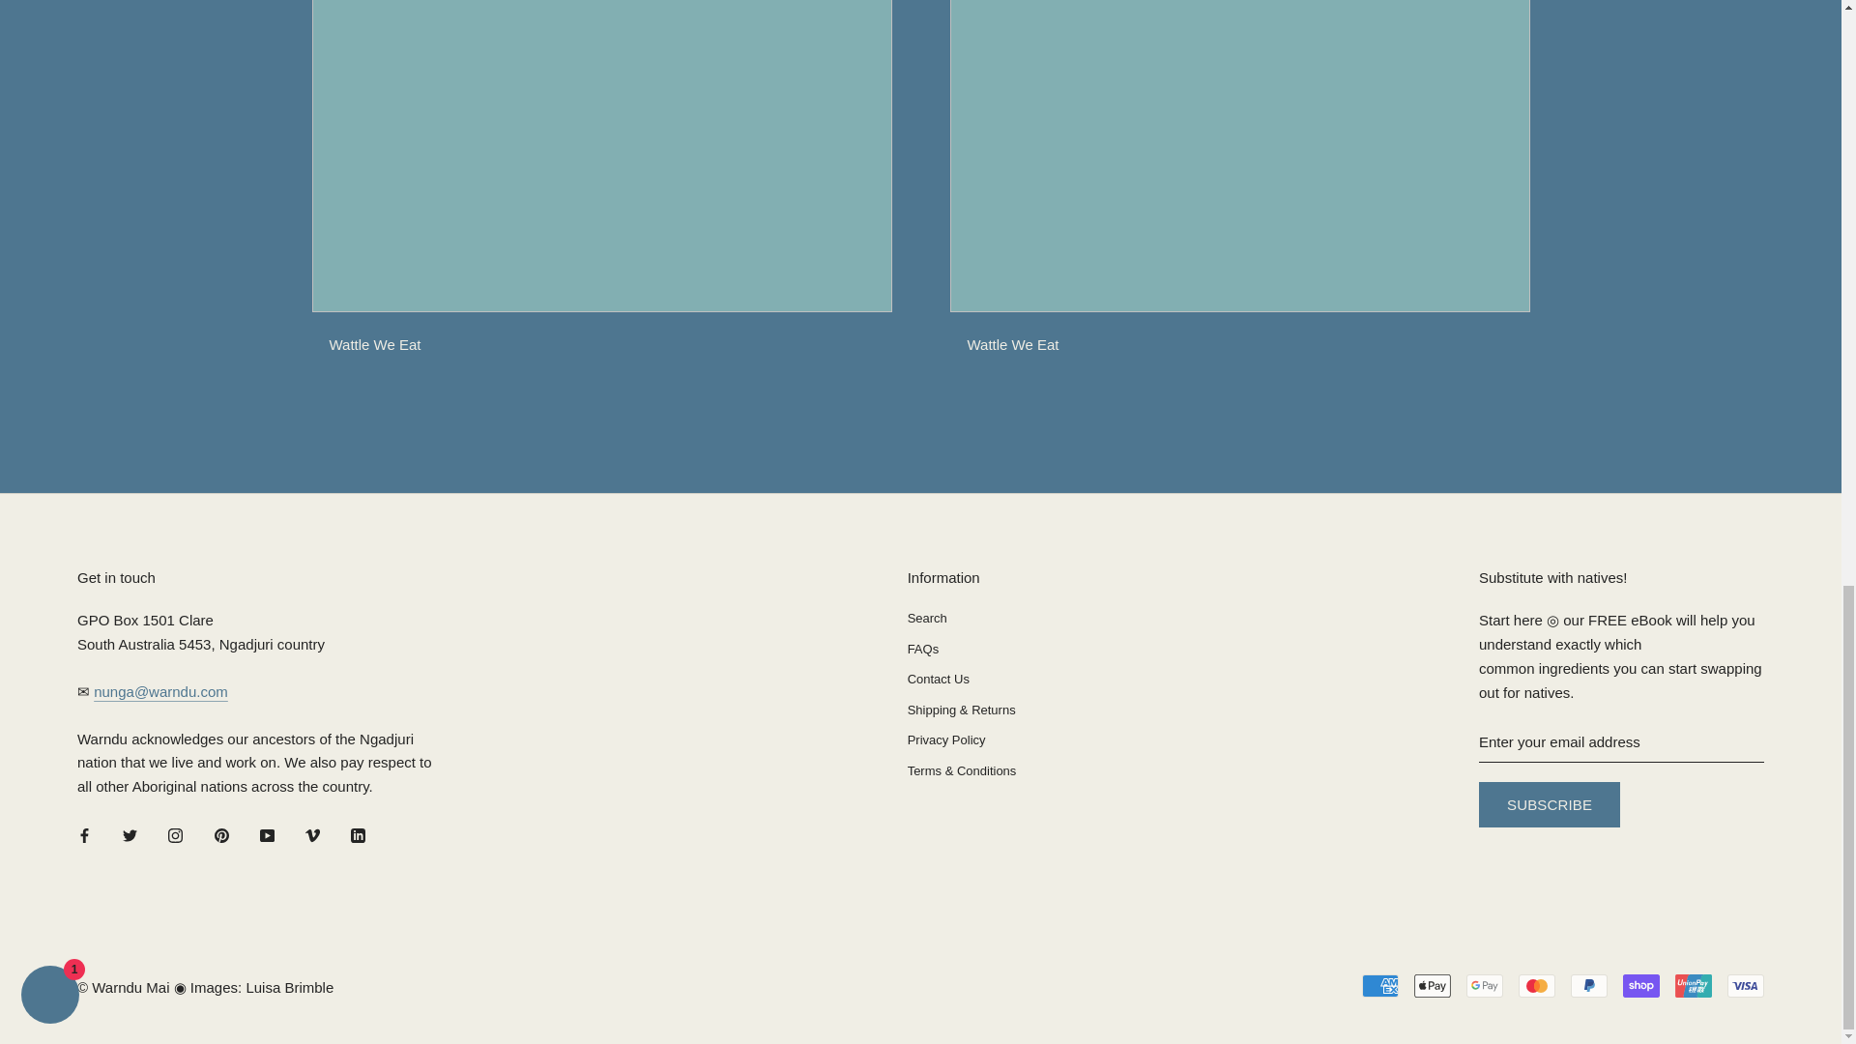  What do you see at coordinates (1380, 986) in the screenshot?
I see `American Express` at bounding box center [1380, 986].